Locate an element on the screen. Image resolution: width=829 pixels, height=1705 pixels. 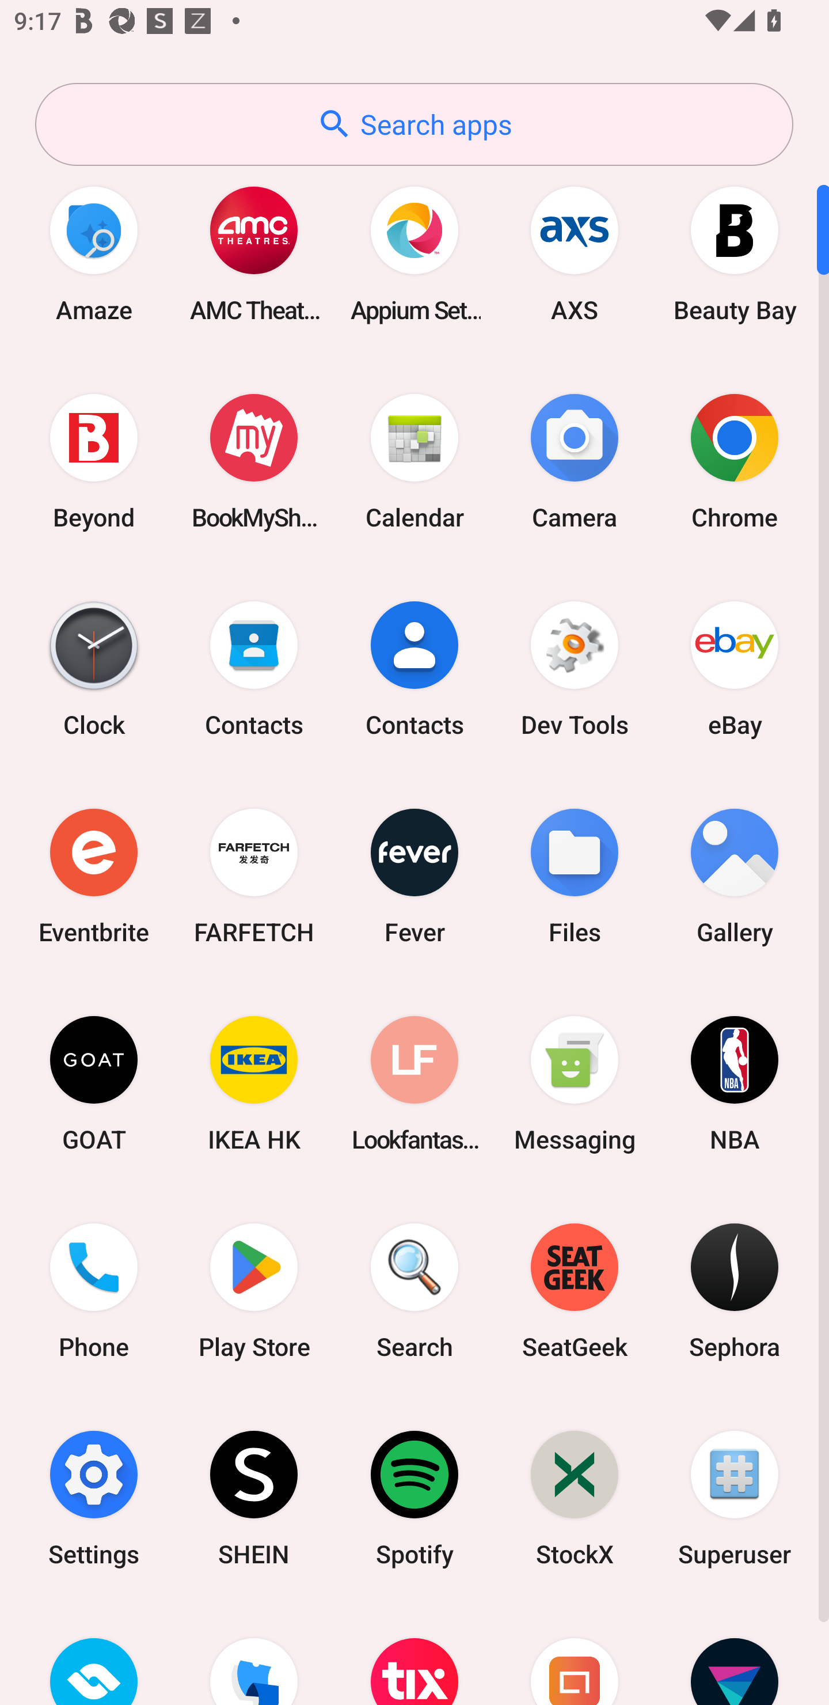
Amaze is located at coordinates (94, 253).